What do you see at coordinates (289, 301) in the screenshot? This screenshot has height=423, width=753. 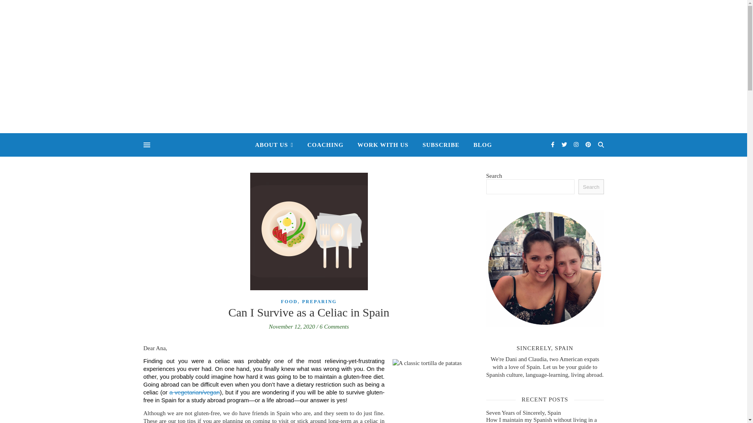 I see `FOOD` at bounding box center [289, 301].